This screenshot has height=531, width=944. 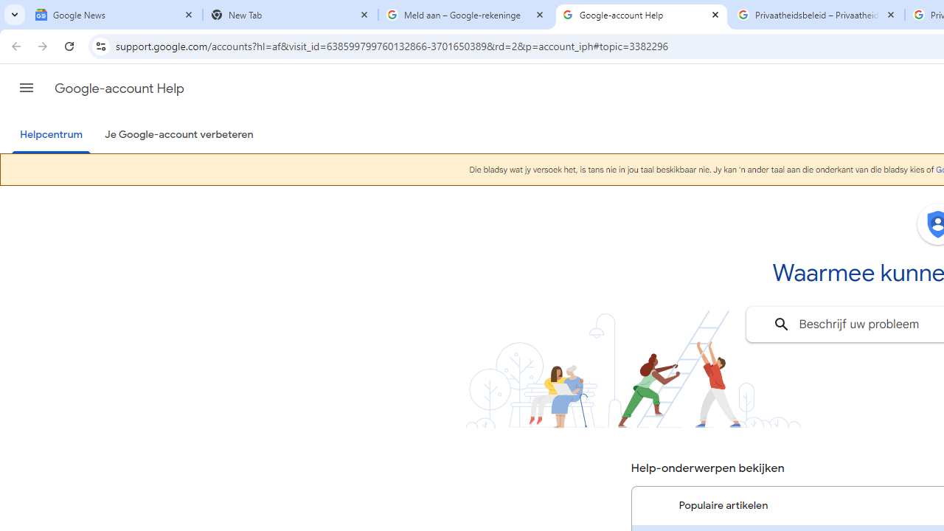 I want to click on Hoofdmenu, so click(x=27, y=88).